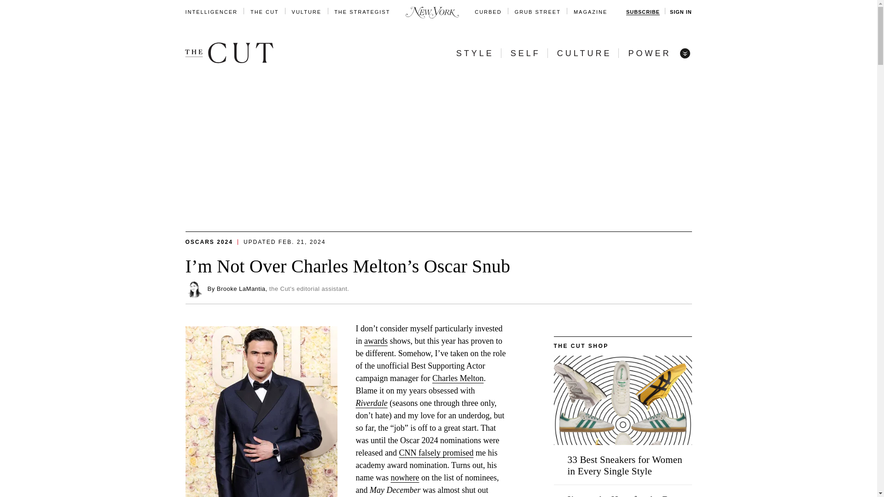 This screenshot has height=497, width=884. What do you see at coordinates (584, 53) in the screenshot?
I see `CULTURE` at bounding box center [584, 53].